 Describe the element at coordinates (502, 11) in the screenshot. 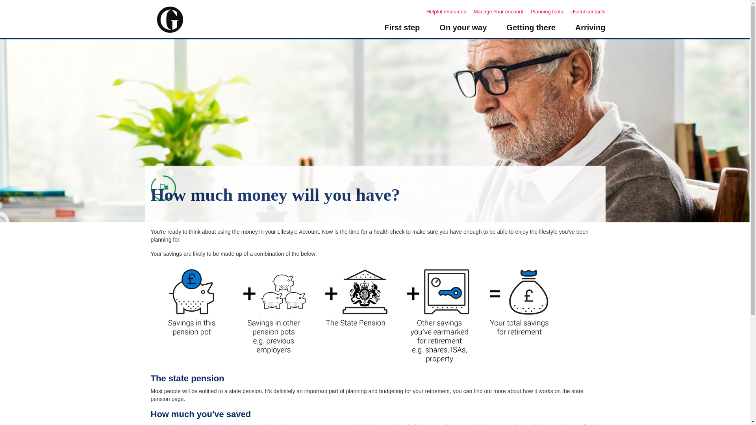

I see `Manage Your Account` at that location.